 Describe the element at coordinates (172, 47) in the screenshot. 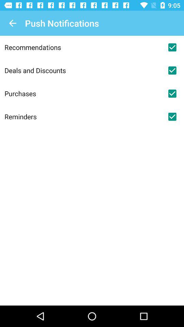

I see `toggle off on` at that location.